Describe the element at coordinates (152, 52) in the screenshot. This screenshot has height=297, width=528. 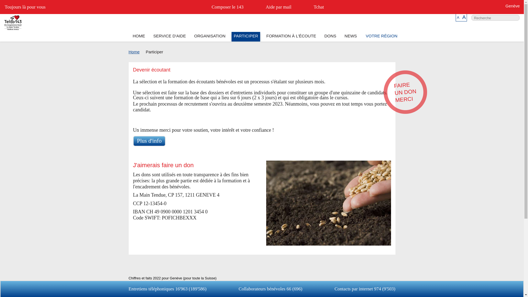
I see `Participer` at that location.